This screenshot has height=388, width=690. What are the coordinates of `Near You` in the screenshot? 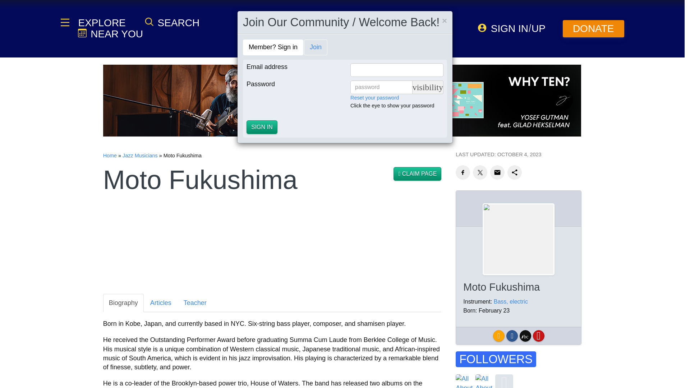 It's located at (110, 34).